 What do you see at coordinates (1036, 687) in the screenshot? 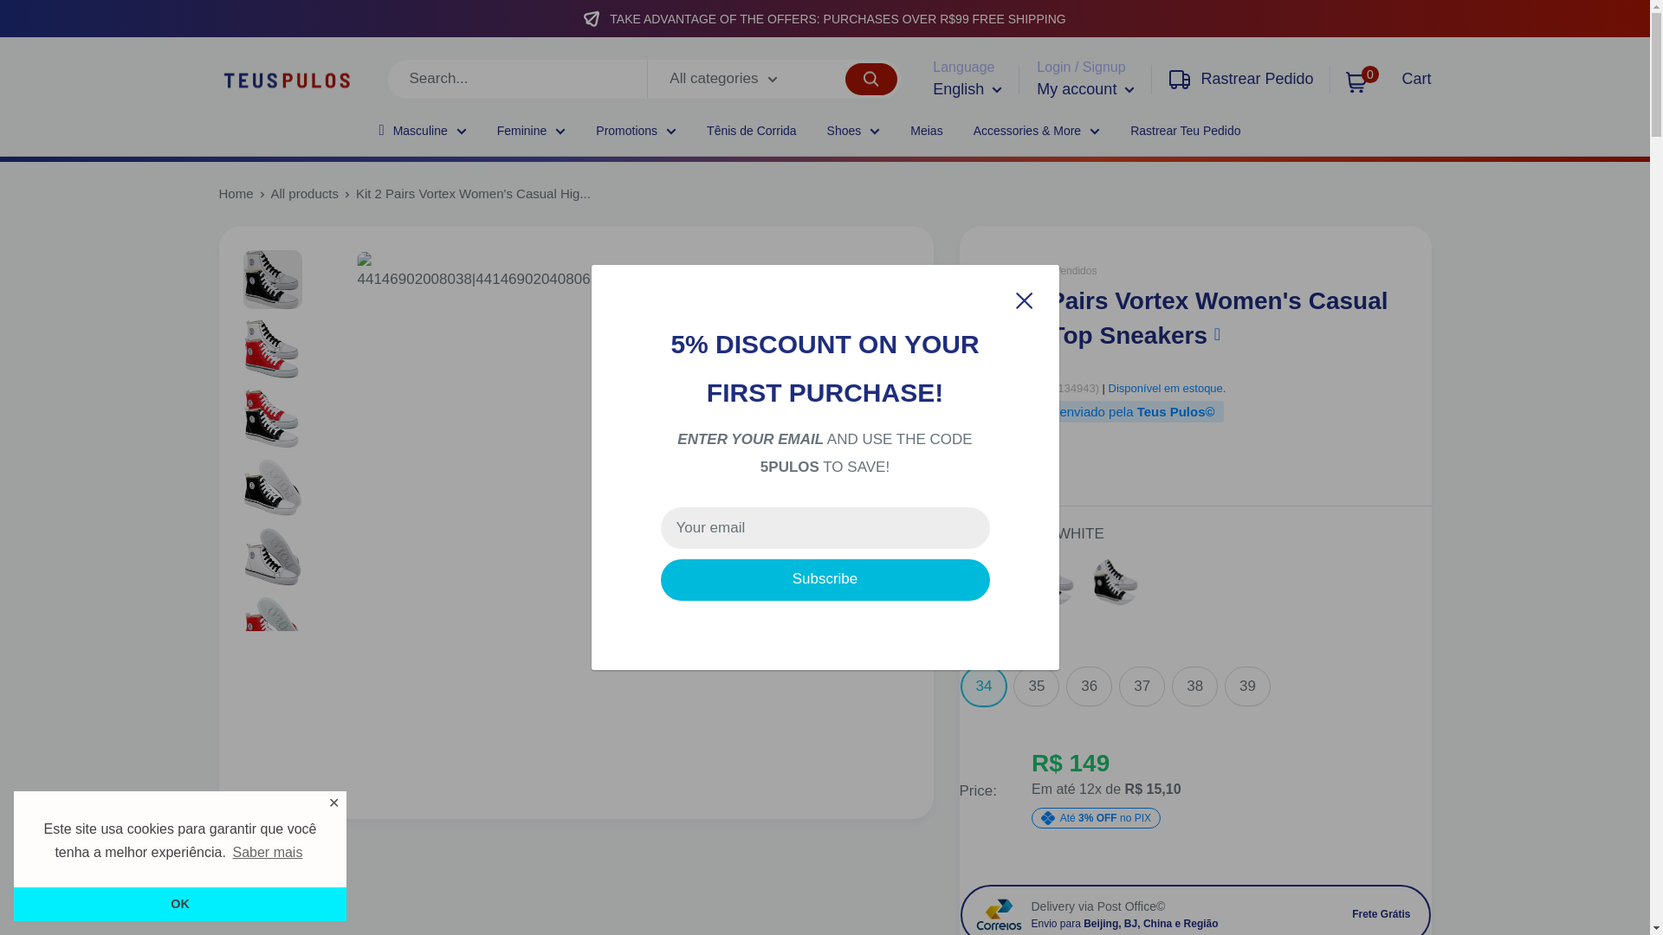
I see `35` at bounding box center [1036, 687].